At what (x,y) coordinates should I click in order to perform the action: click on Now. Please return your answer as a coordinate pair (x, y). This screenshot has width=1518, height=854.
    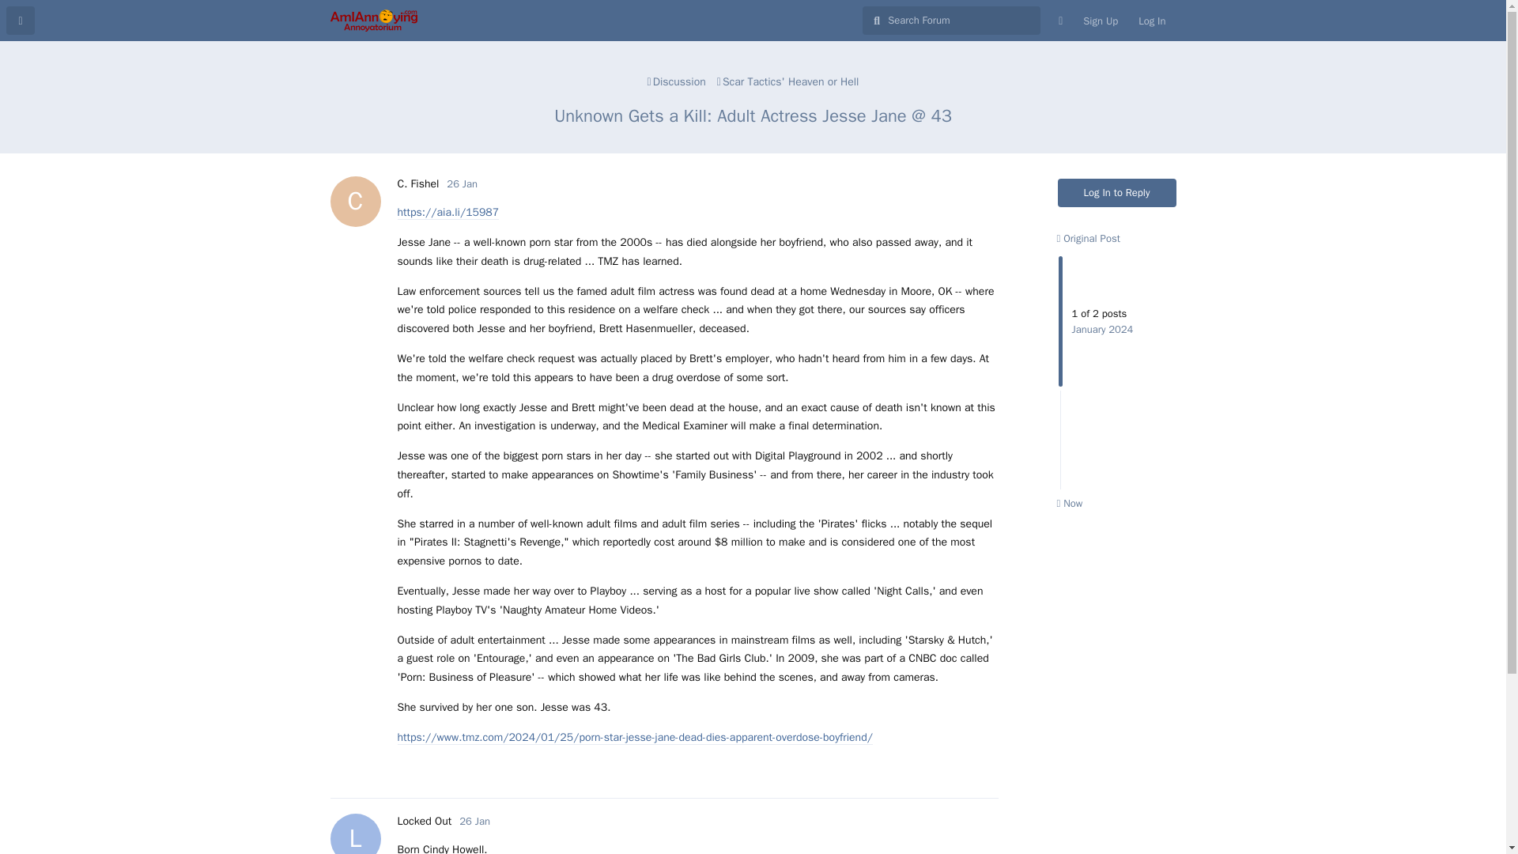
    Looking at the image, I should click on (1069, 503).